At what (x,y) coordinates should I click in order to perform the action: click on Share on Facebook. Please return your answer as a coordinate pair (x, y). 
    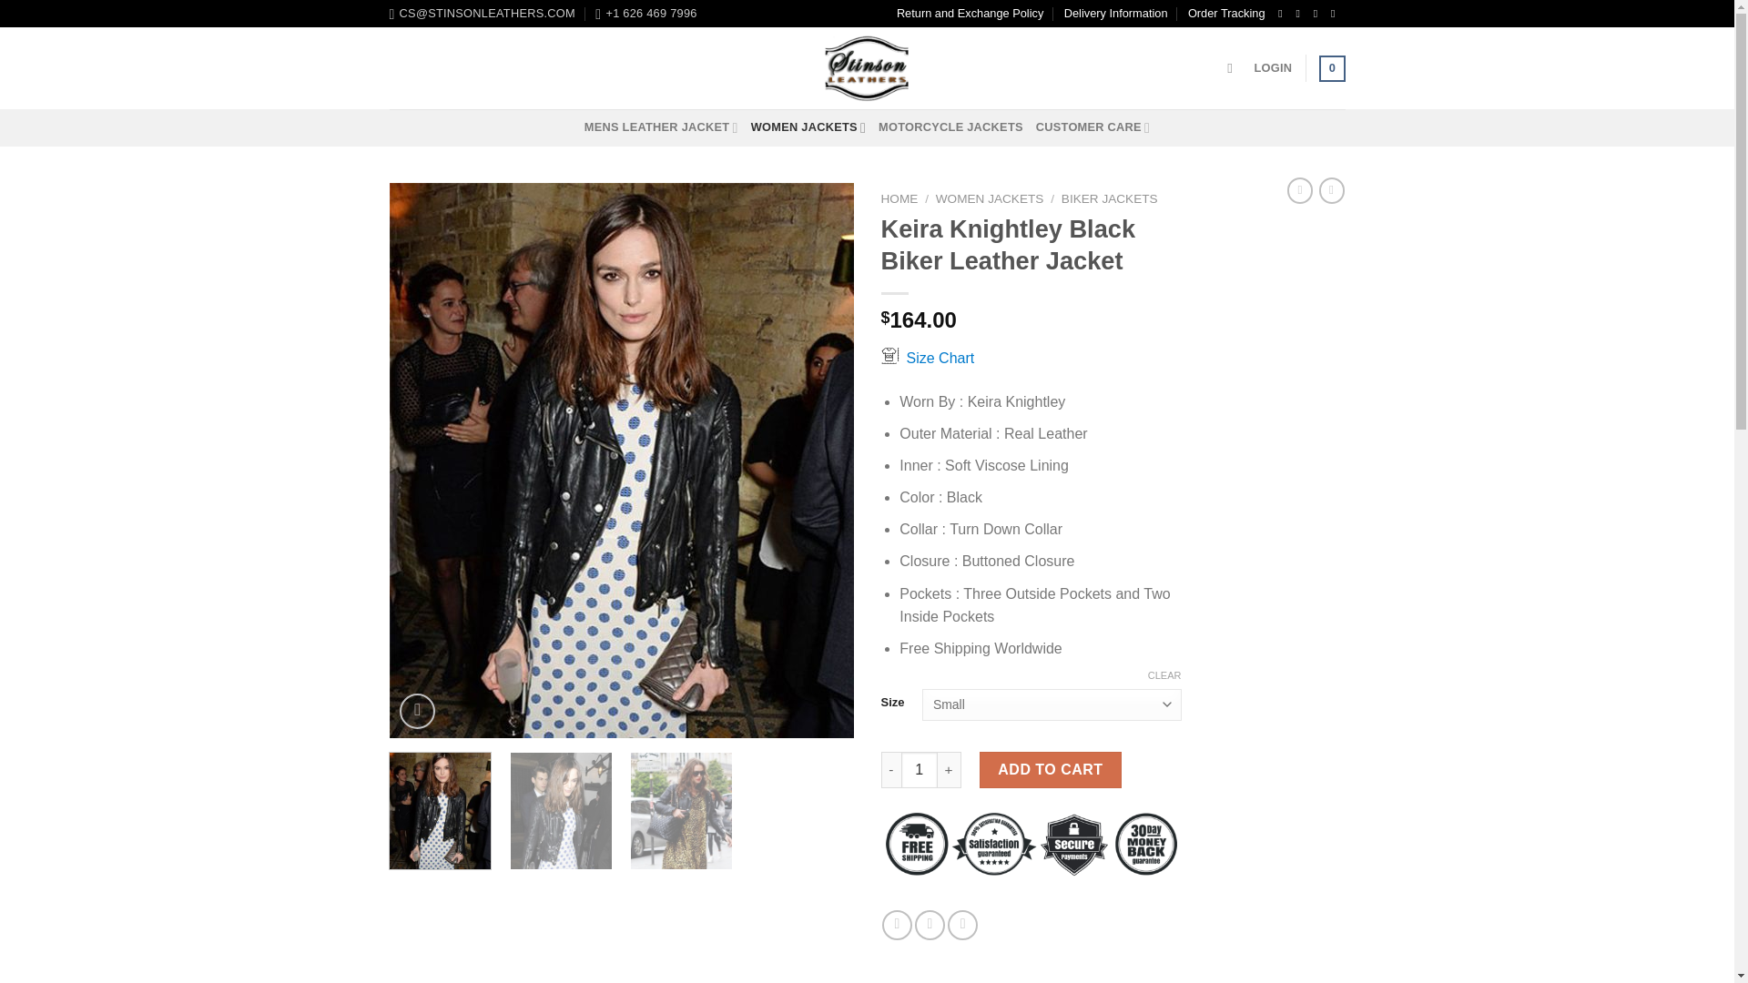
    Looking at the image, I should click on (898, 925).